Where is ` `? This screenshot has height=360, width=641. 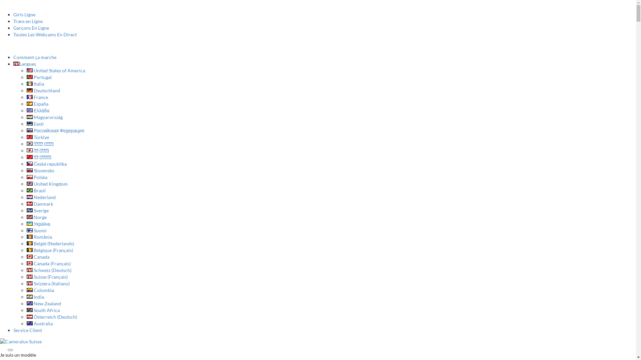
  is located at coordinates (1, 46).